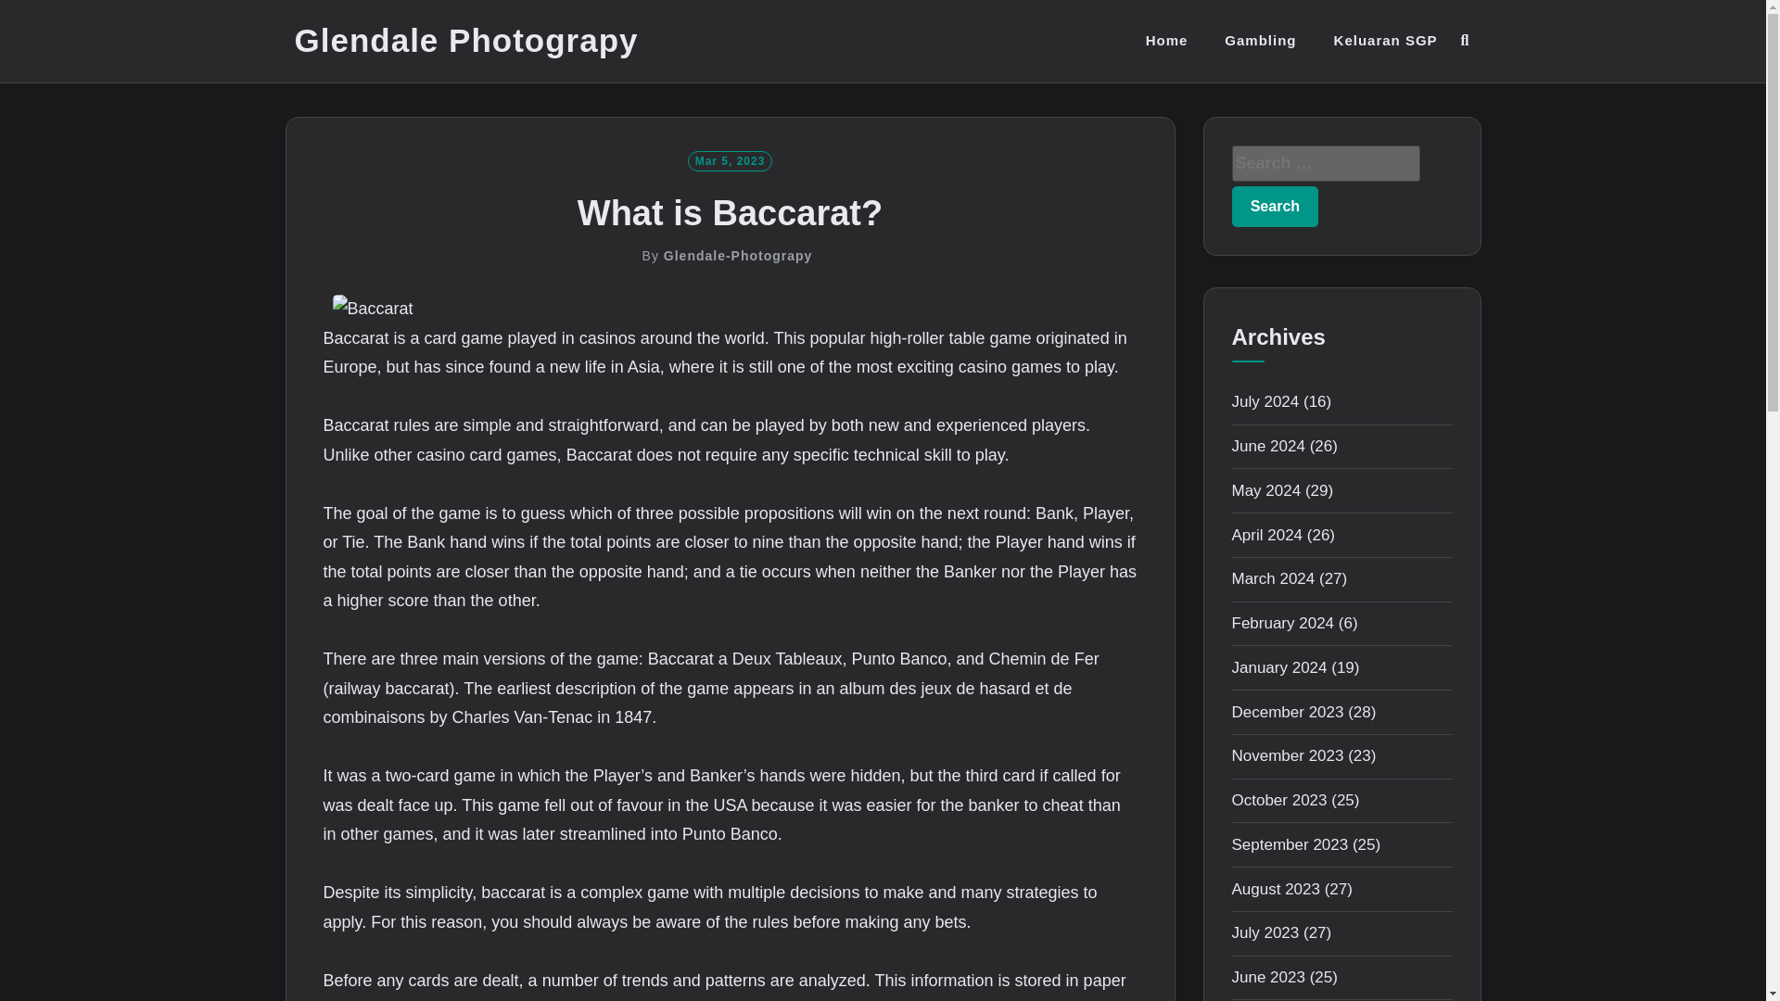 This screenshot has width=1780, height=1001. Describe the element at coordinates (467, 41) in the screenshot. I see `Glendale Photograpy` at that location.